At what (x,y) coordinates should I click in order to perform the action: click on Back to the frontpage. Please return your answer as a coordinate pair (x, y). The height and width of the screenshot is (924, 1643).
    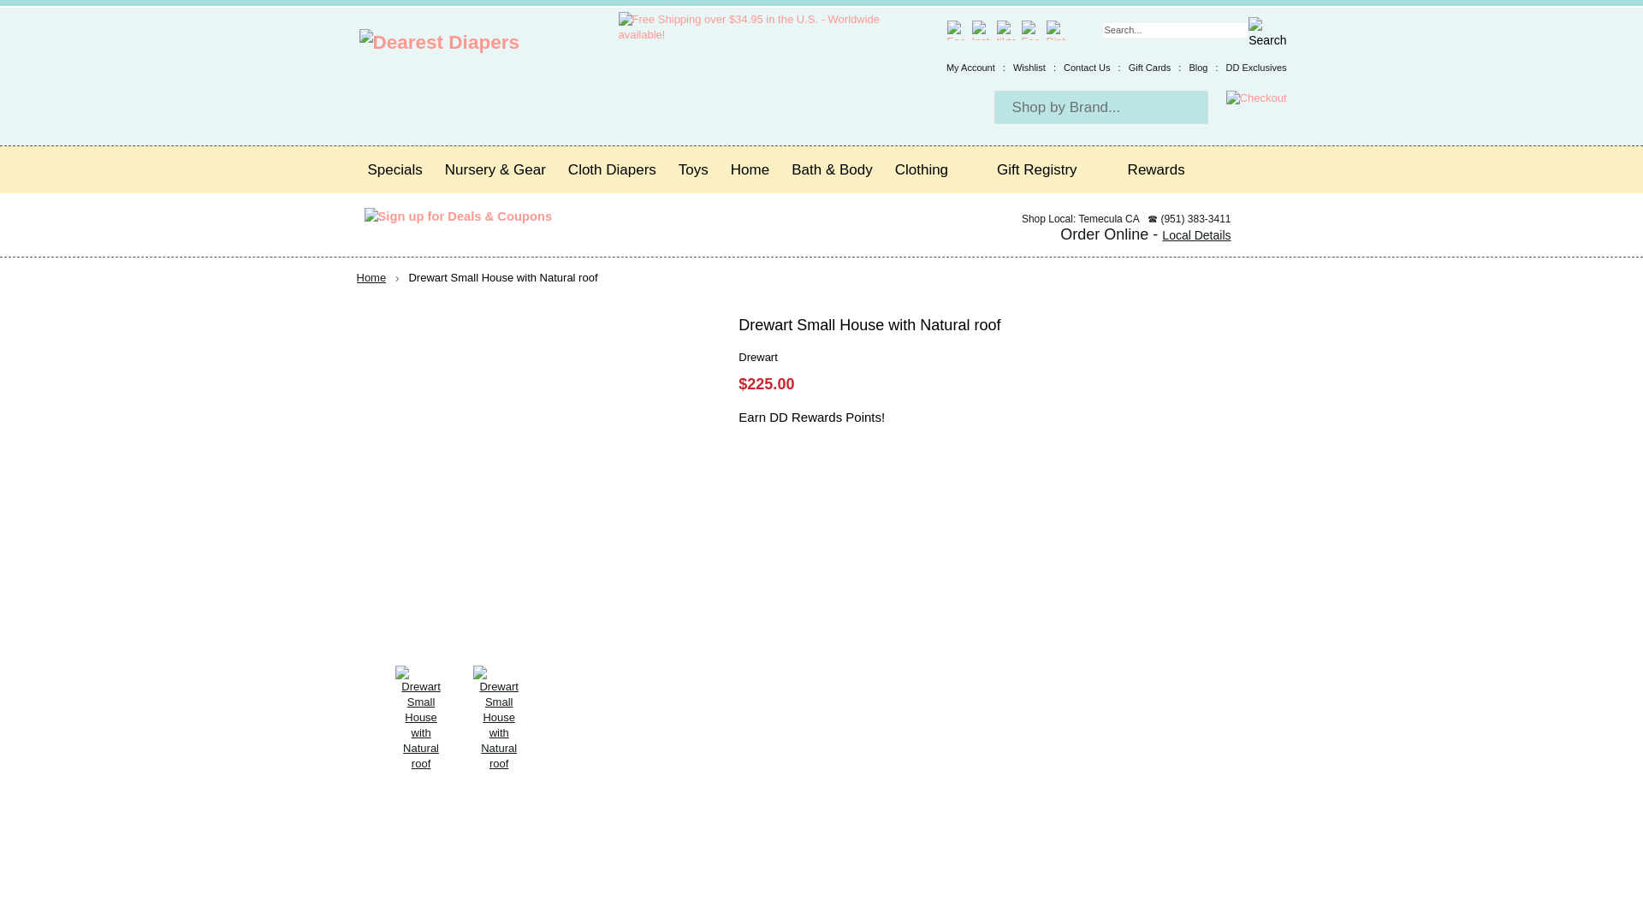
    Looking at the image, I should click on (371, 277).